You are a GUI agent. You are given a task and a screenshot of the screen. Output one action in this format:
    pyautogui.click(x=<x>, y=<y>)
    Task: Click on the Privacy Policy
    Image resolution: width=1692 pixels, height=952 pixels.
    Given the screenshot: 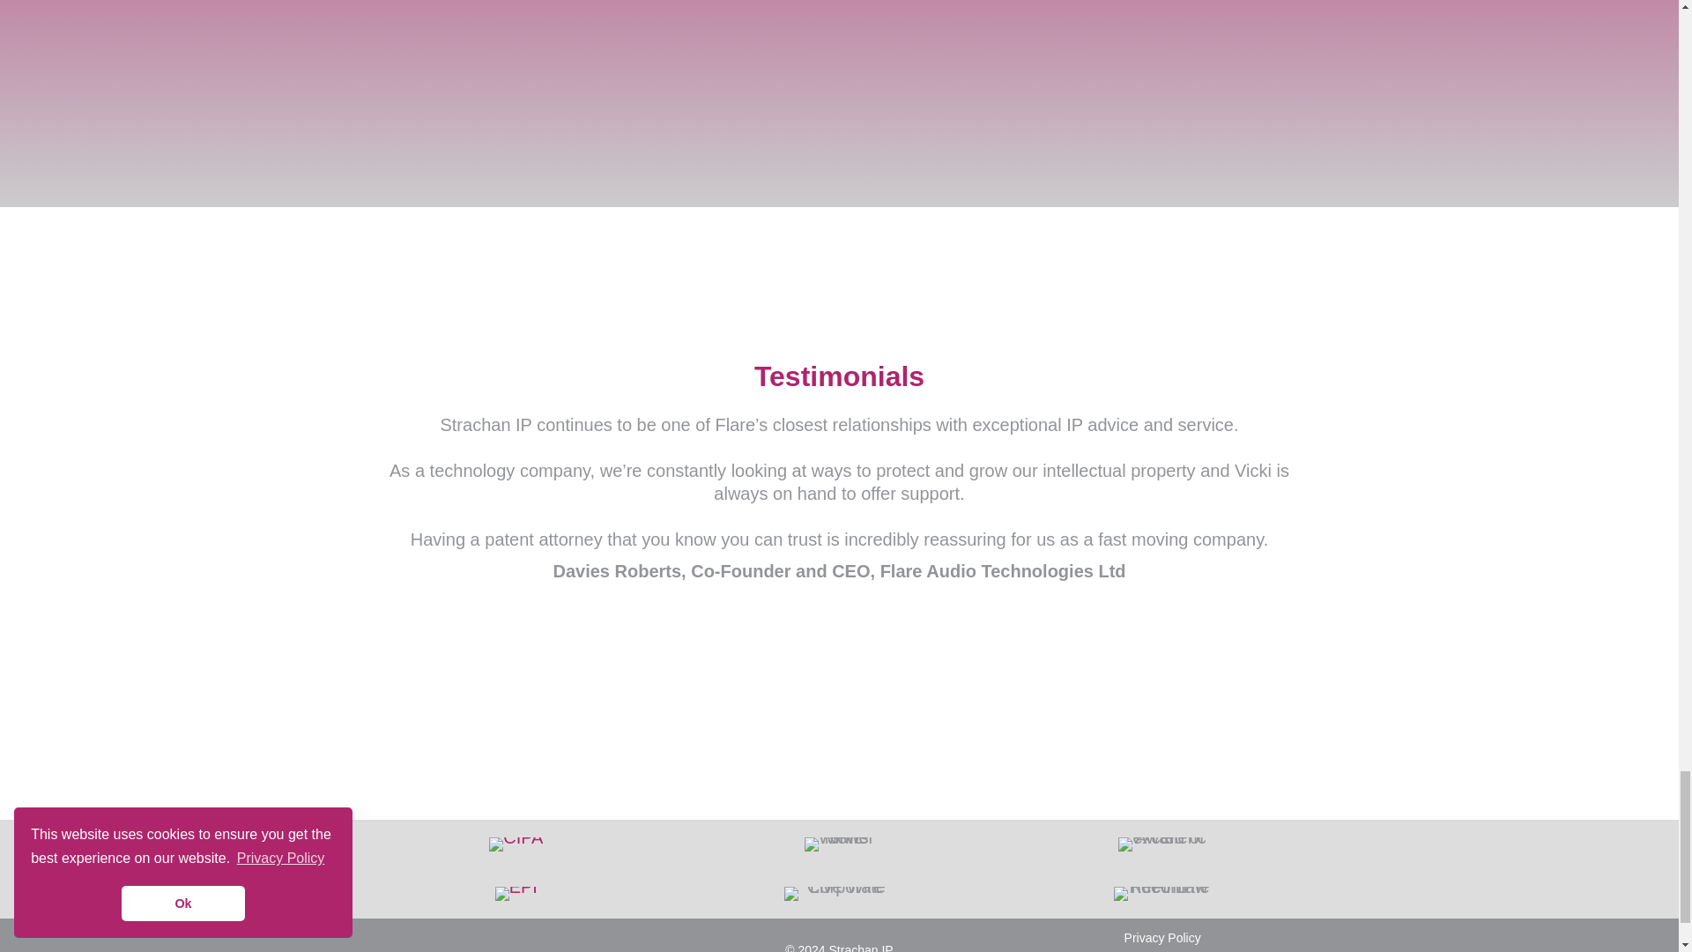 What is the action you would take?
    pyautogui.click(x=1163, y=938)
    